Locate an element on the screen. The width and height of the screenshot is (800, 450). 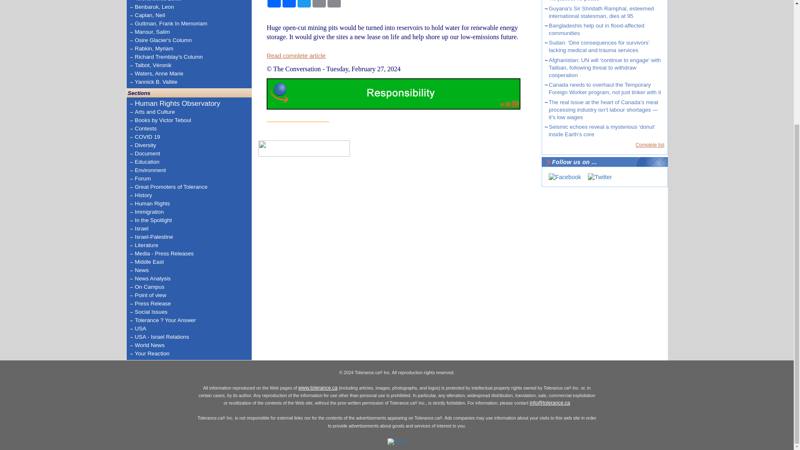
Benbaruk, Leon is located at coordinates (192, 7).